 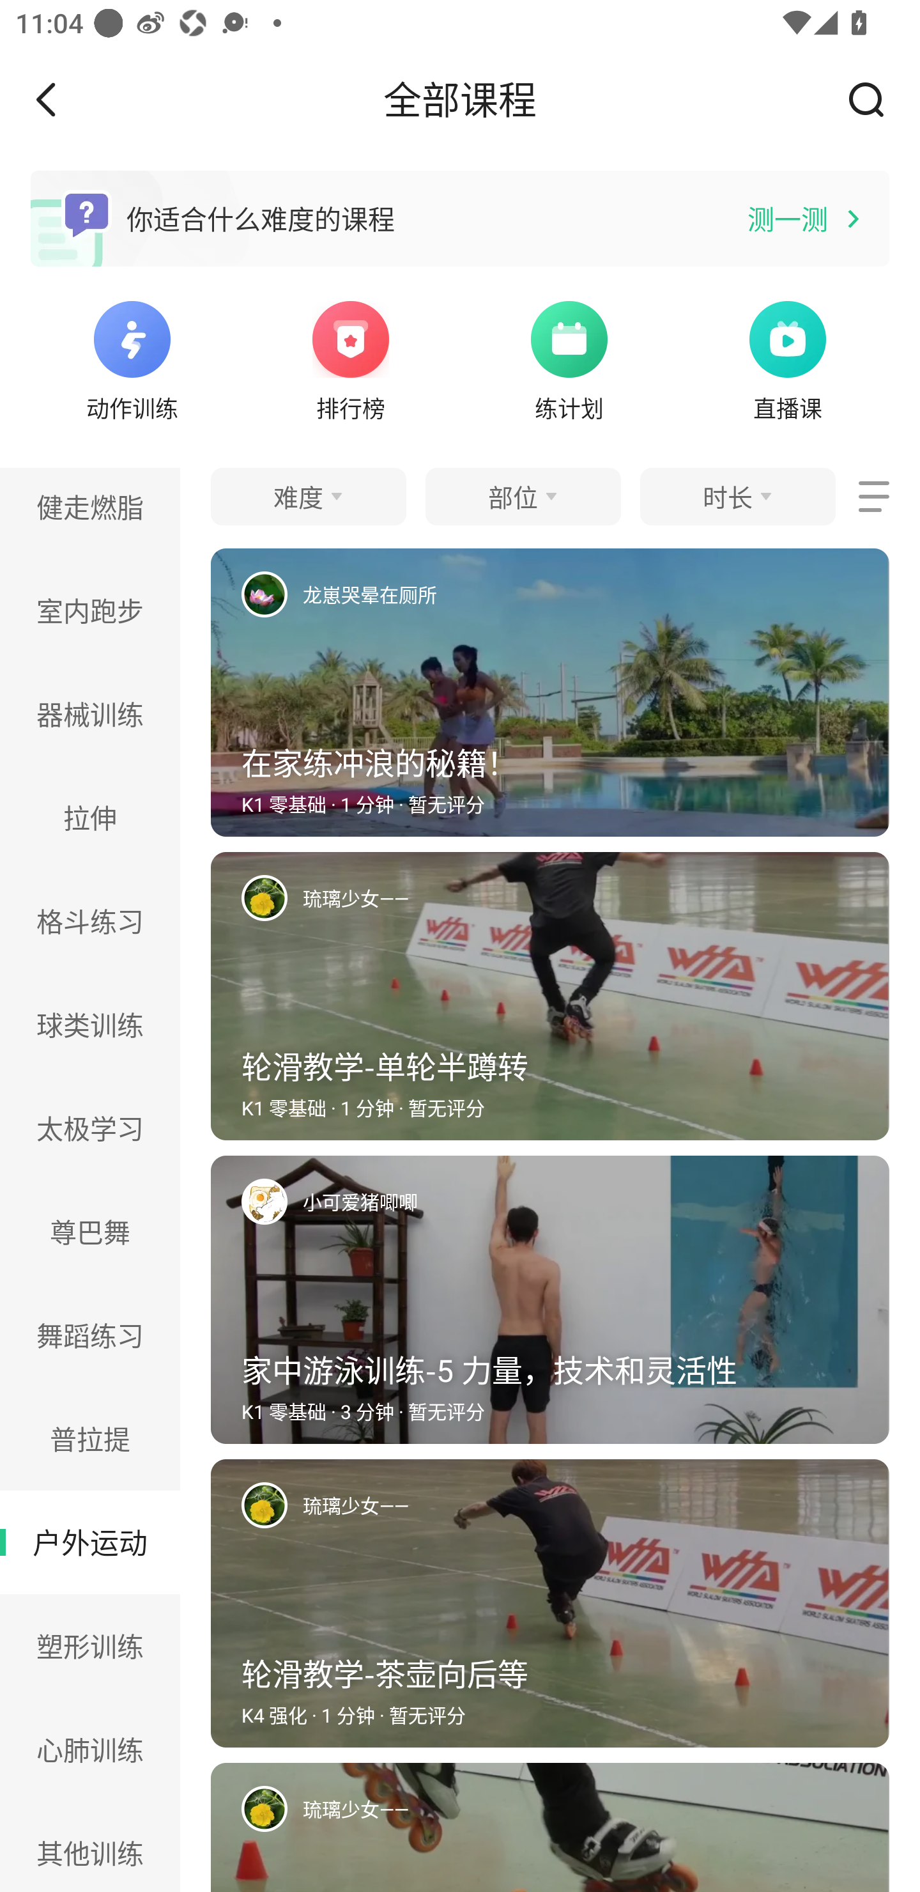 What do you see at coordinates (90, 1438) in the screenshot?
I see `普拉提` at bounding box center [90, 1438].